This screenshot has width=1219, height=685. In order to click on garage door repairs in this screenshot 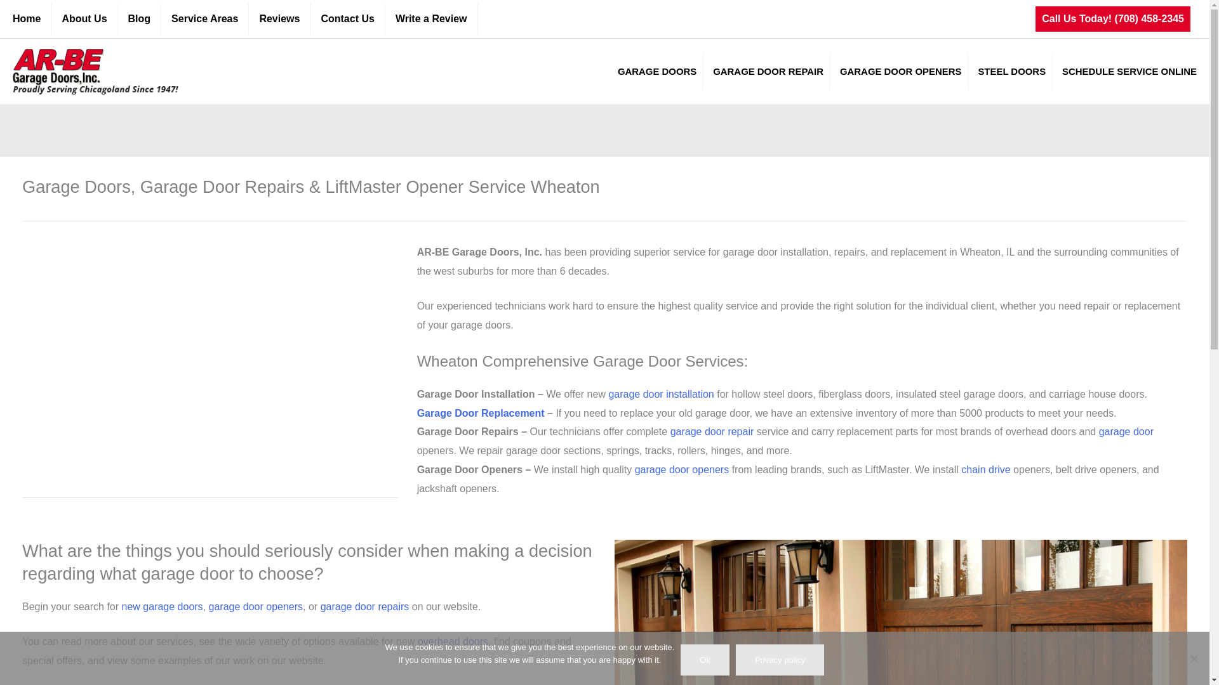, I will do `click(364, 606)`.